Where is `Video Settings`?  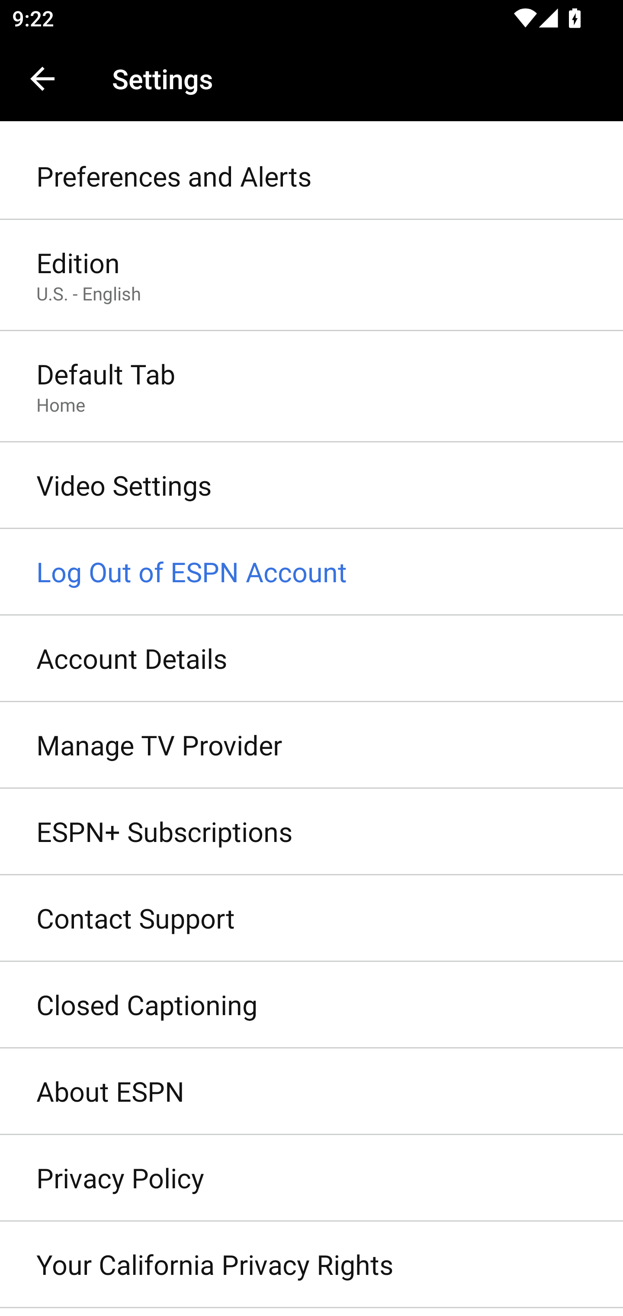 Video Settings is located at coordinates (311, 486).